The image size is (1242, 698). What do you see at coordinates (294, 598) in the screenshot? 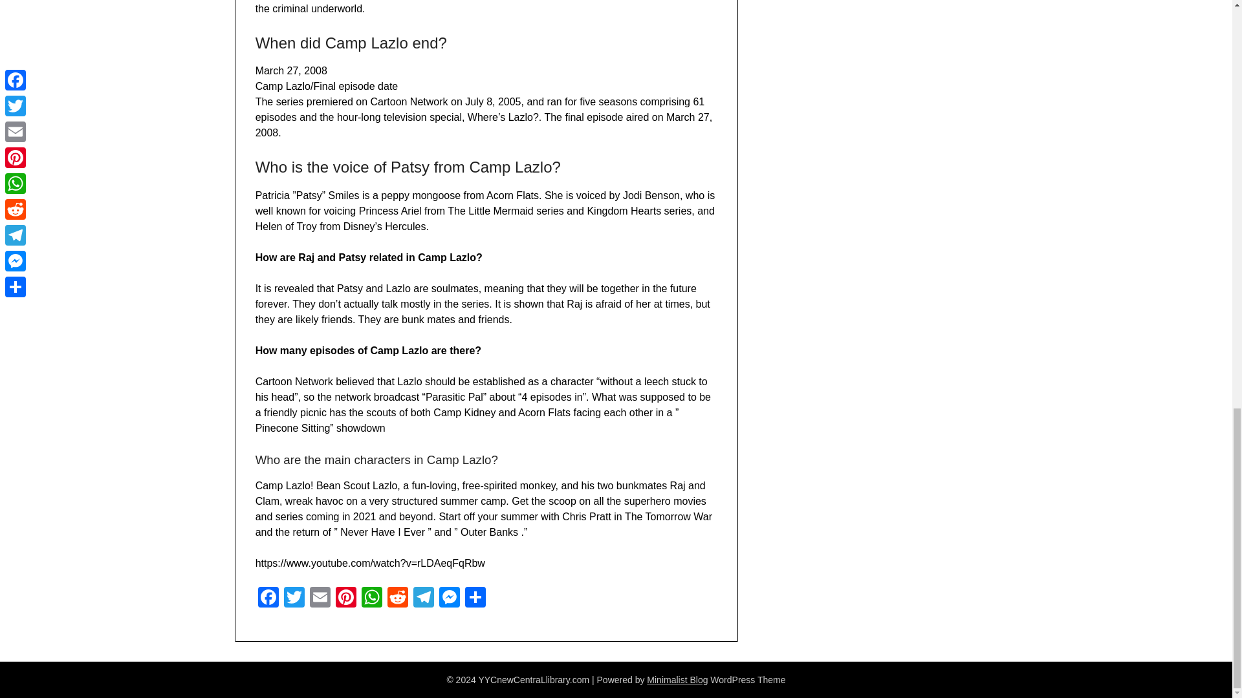
I see `Twitter` at bounding box center [294, 598].